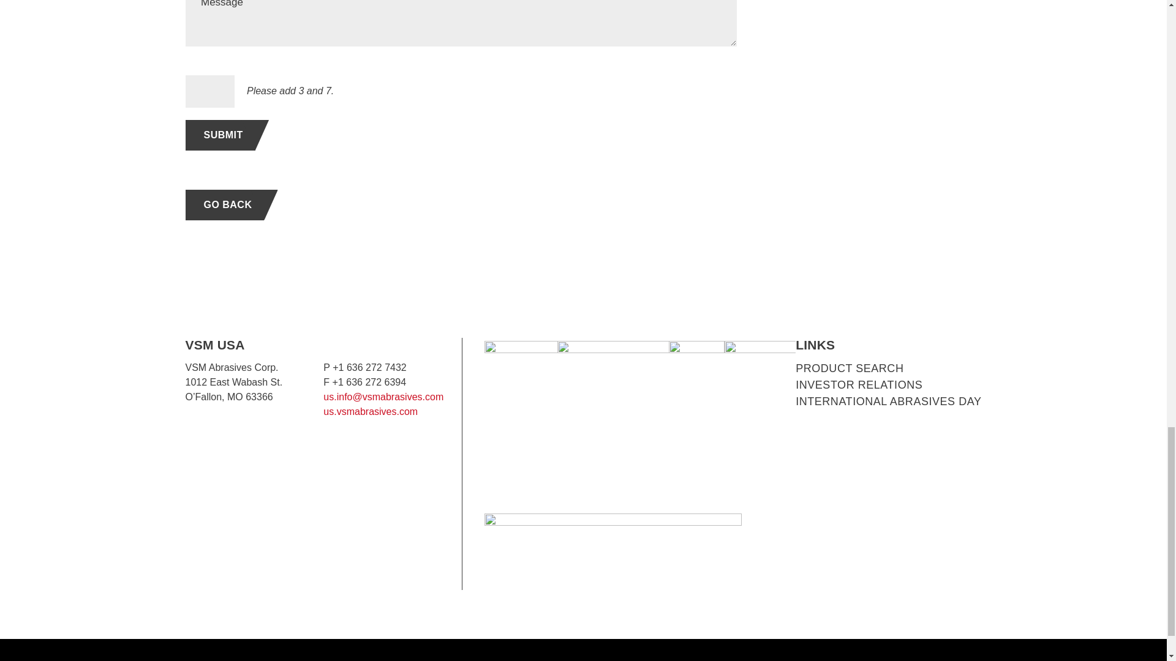 This screenshot has height=661, width=1176. Describe the element at coordinates (849, 368) in the screenshot. I see `PRODUCT SEARCH` at that location.